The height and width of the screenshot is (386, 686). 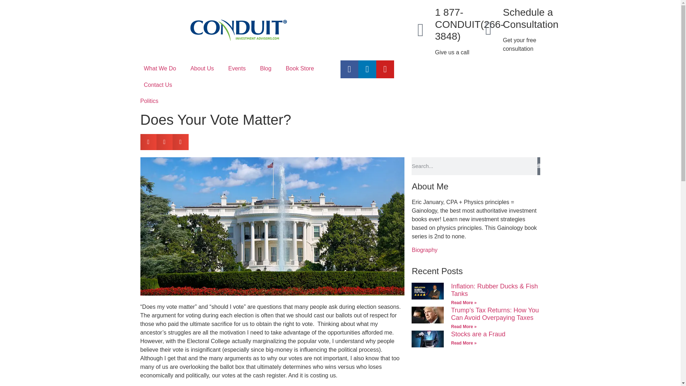 I want to click on About Us, so click(x=202, y=68).